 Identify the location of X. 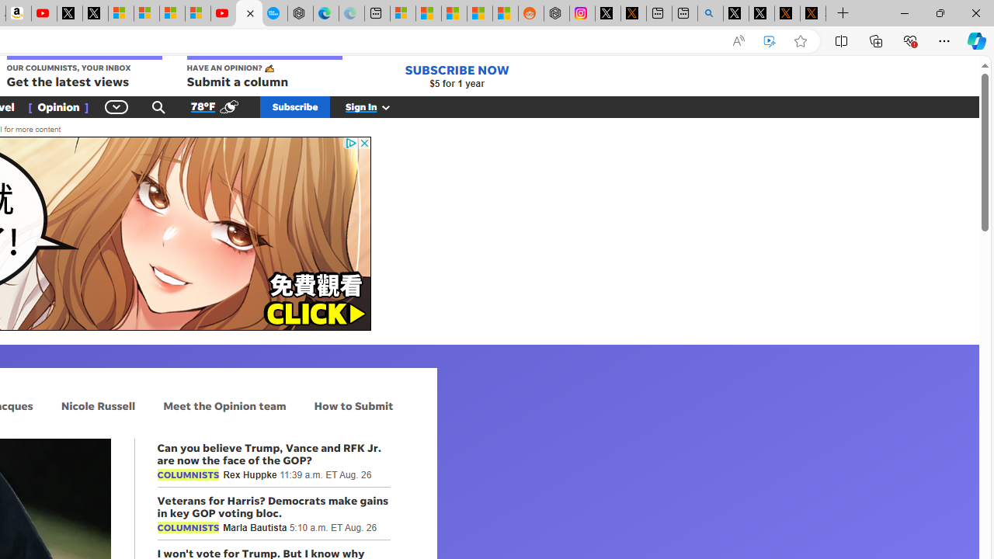
(96, 14).